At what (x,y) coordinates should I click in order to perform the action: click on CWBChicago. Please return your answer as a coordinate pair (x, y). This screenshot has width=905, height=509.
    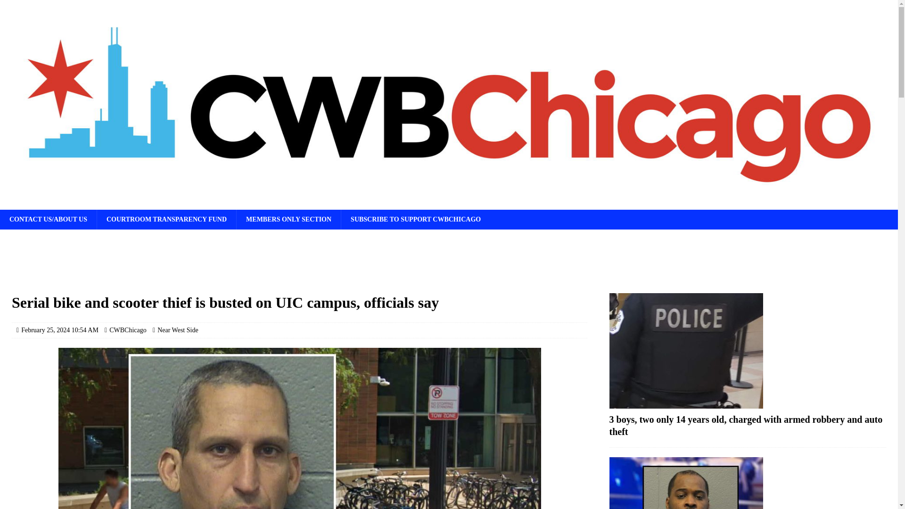
    Looking at the image, I should click on (128, 330).